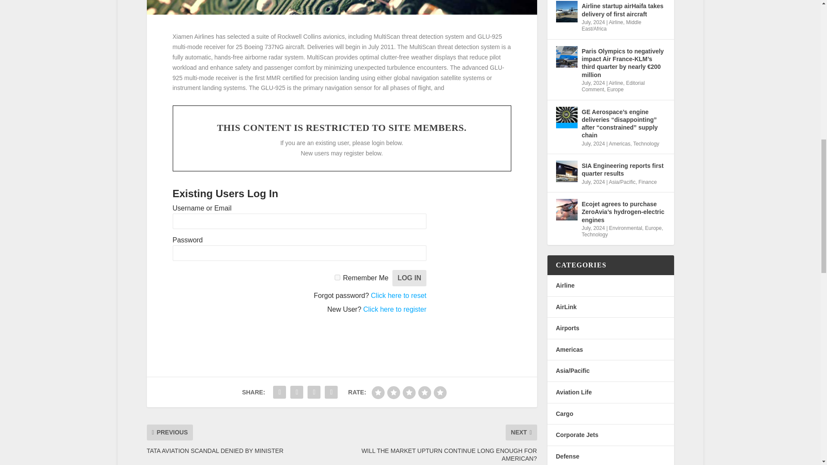  Describe the element at coordinates (394, 393) in the screenshot. I see `poor` at that location.